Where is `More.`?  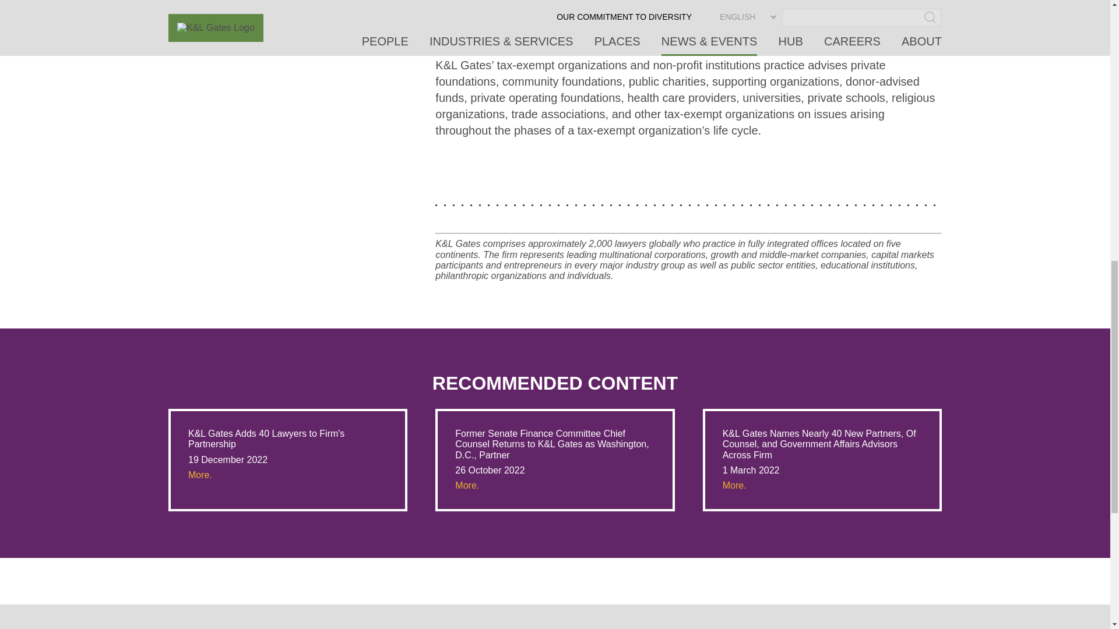
More. is located at coordinates (734, 486).